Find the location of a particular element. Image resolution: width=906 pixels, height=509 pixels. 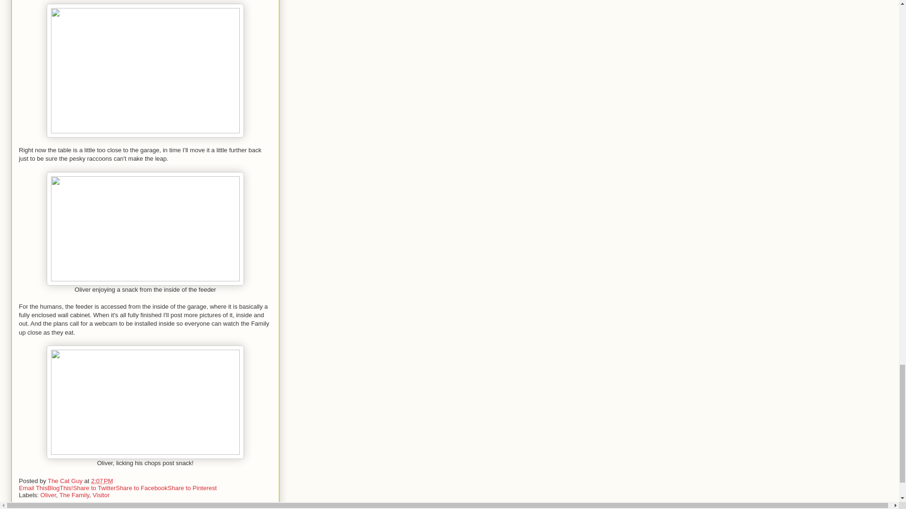

BlogThis! is located at coordinates (59, 488).